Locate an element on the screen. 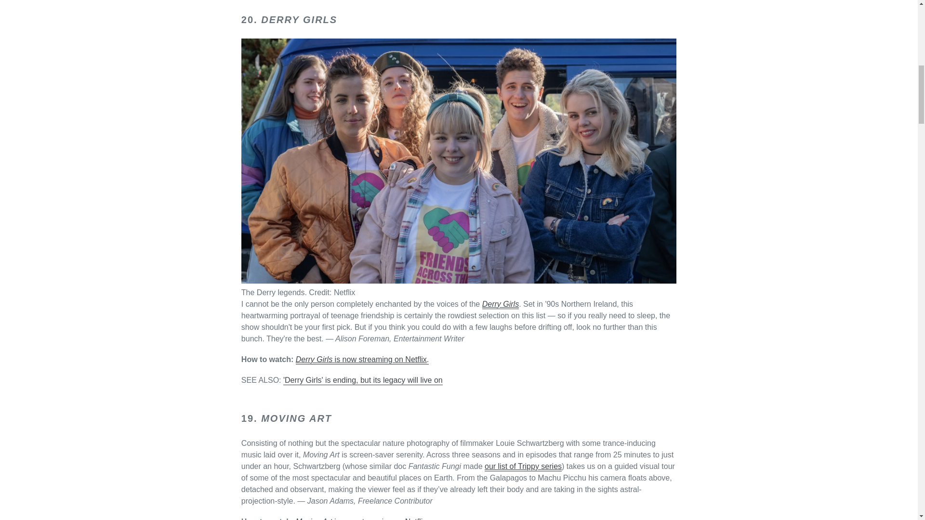 Image resolution: width=925 pixels, height=520 pixels. Derry Girls is located at coordinates (500, 304).